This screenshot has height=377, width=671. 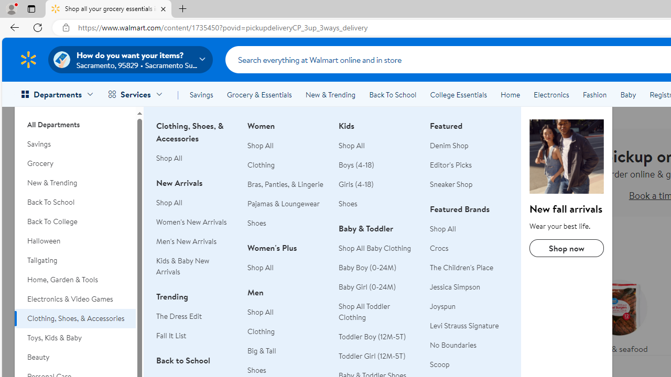 What do you see at coordinates (284, 203) in the screenshot?
I see `Pajamas & Loungewear` at bounding box center [284, 203].